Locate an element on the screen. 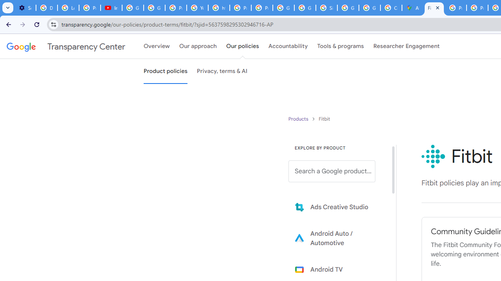  Learn more about Ads Creative Studio is located at coordinates (337, 207).